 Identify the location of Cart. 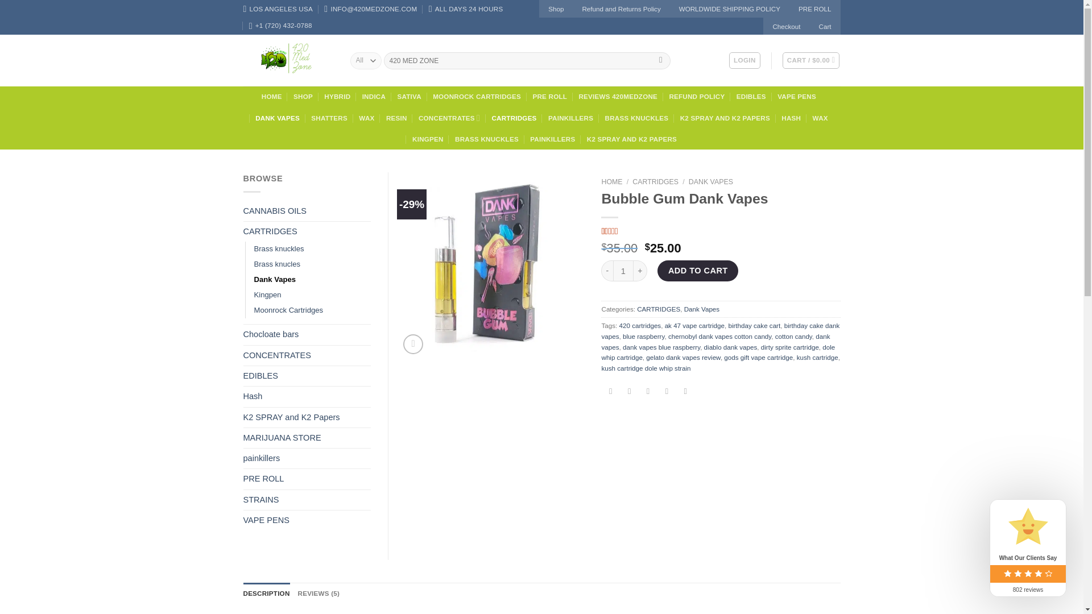
(825, 26).